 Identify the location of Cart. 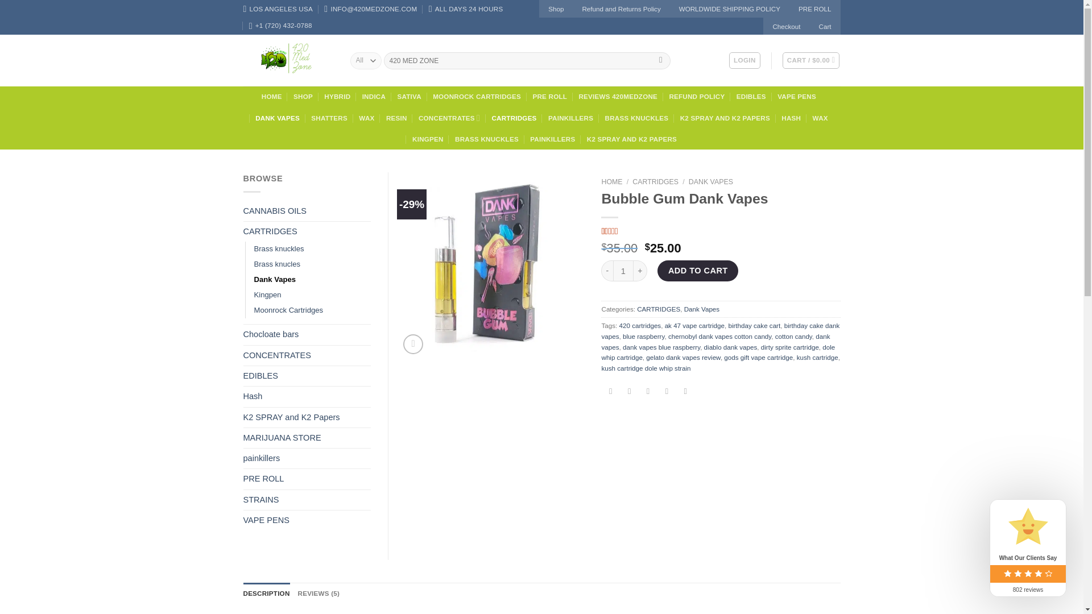
(825, 26).